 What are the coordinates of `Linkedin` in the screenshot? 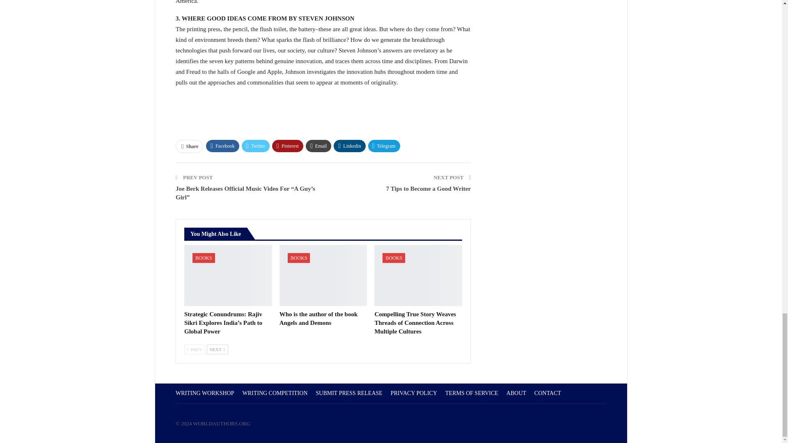 It's located at (349, 146).